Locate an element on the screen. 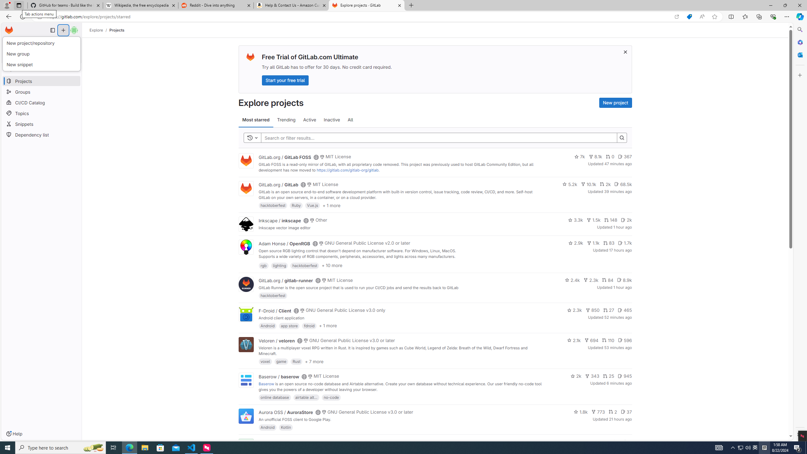  Help & Contact Us - Amazon Customer Service is located at coordinates (291, 5).